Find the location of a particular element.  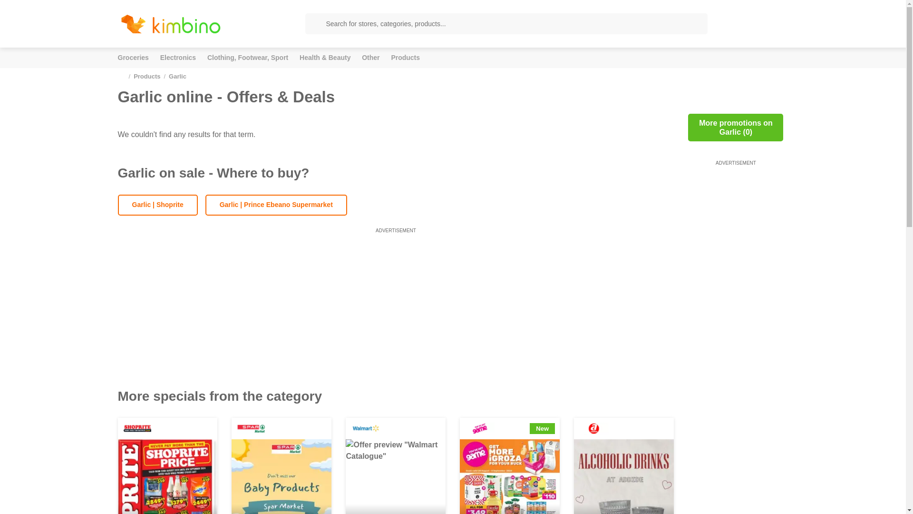

Garlic is located at coordinates (177, 76).